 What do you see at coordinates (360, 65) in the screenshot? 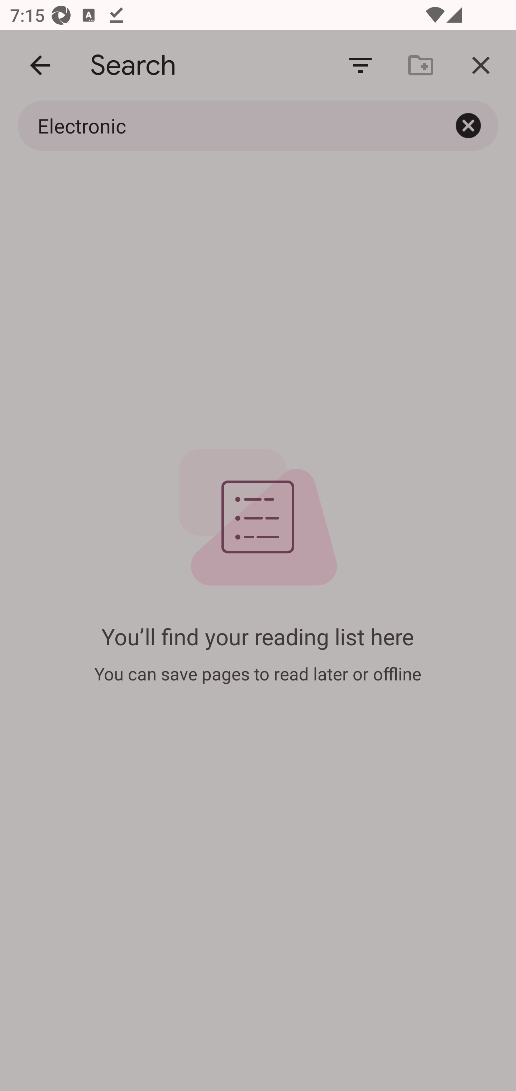
I see `Sort and view options` at bounding box center [360, 65].